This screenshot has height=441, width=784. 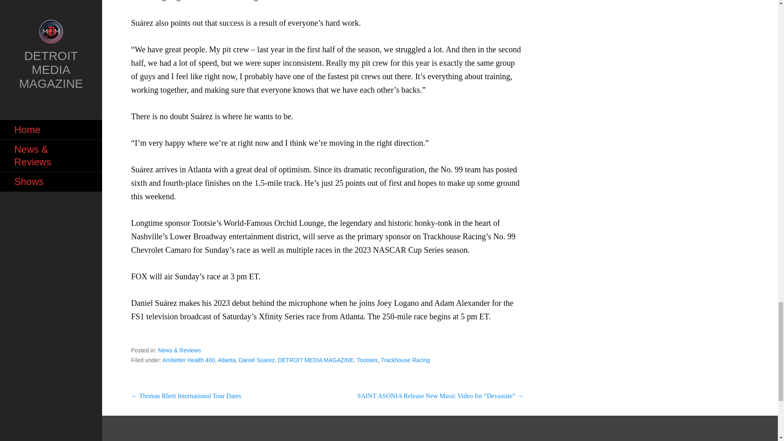 What do you see at coordinates (367, 360) in the screenshot?
I see `Tootsies` at bounding box center [367, 360].